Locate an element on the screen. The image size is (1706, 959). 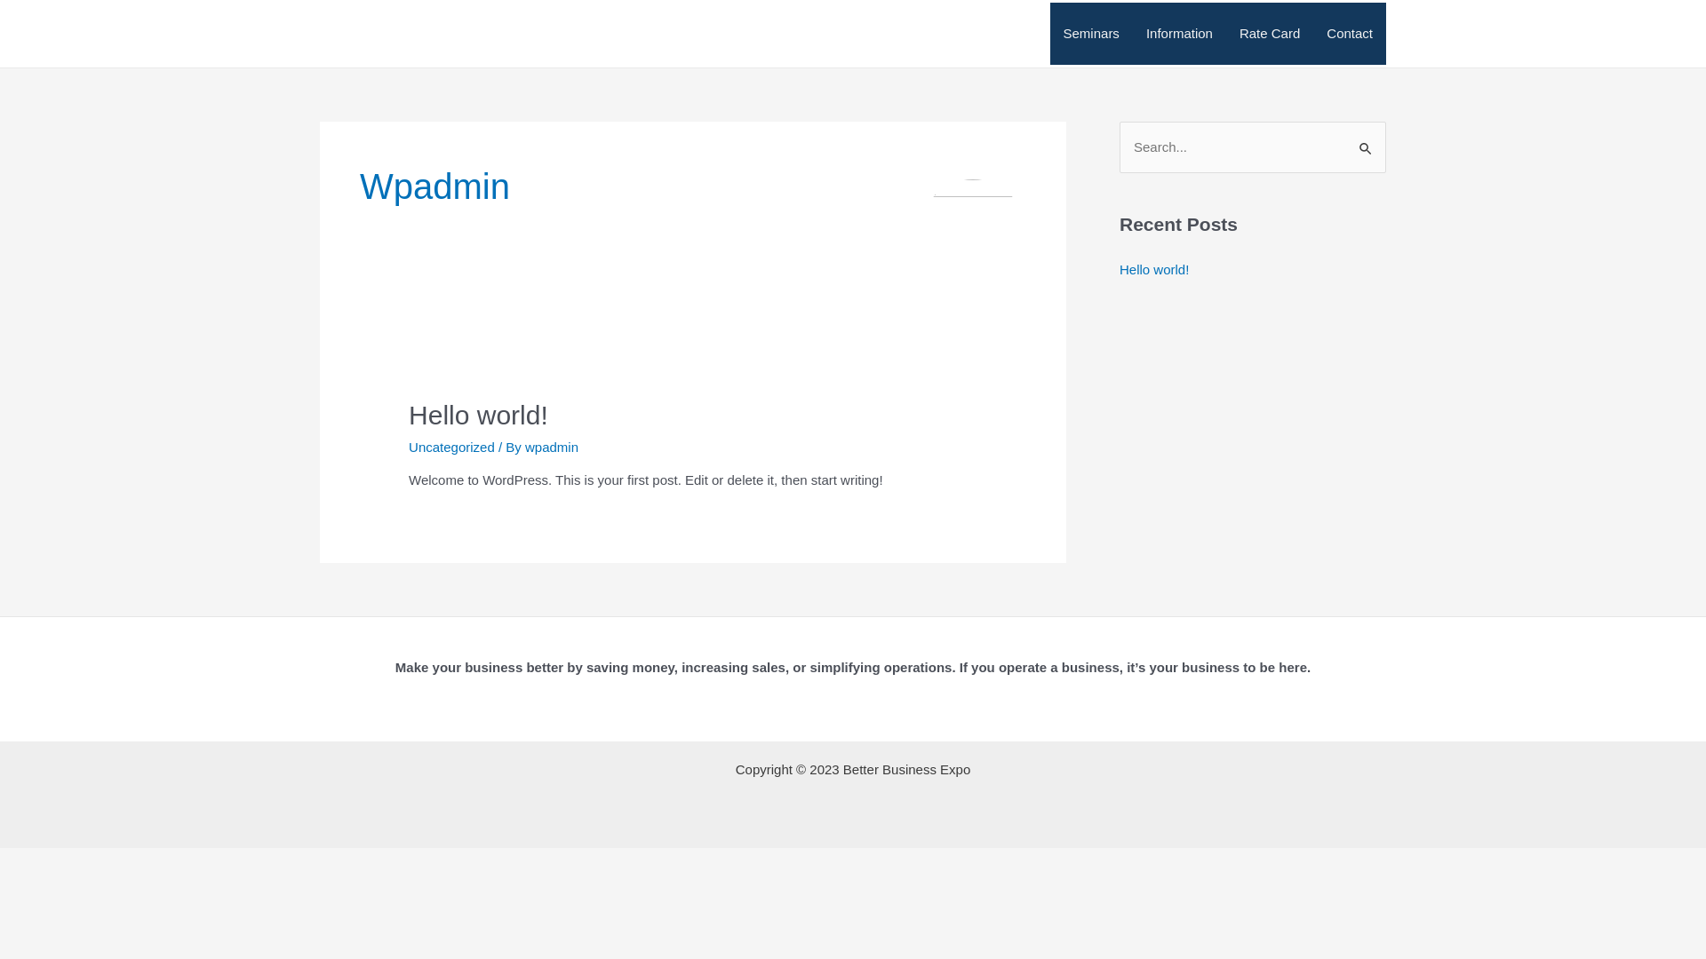
Hello world! is located at coordinates (1154, 269).